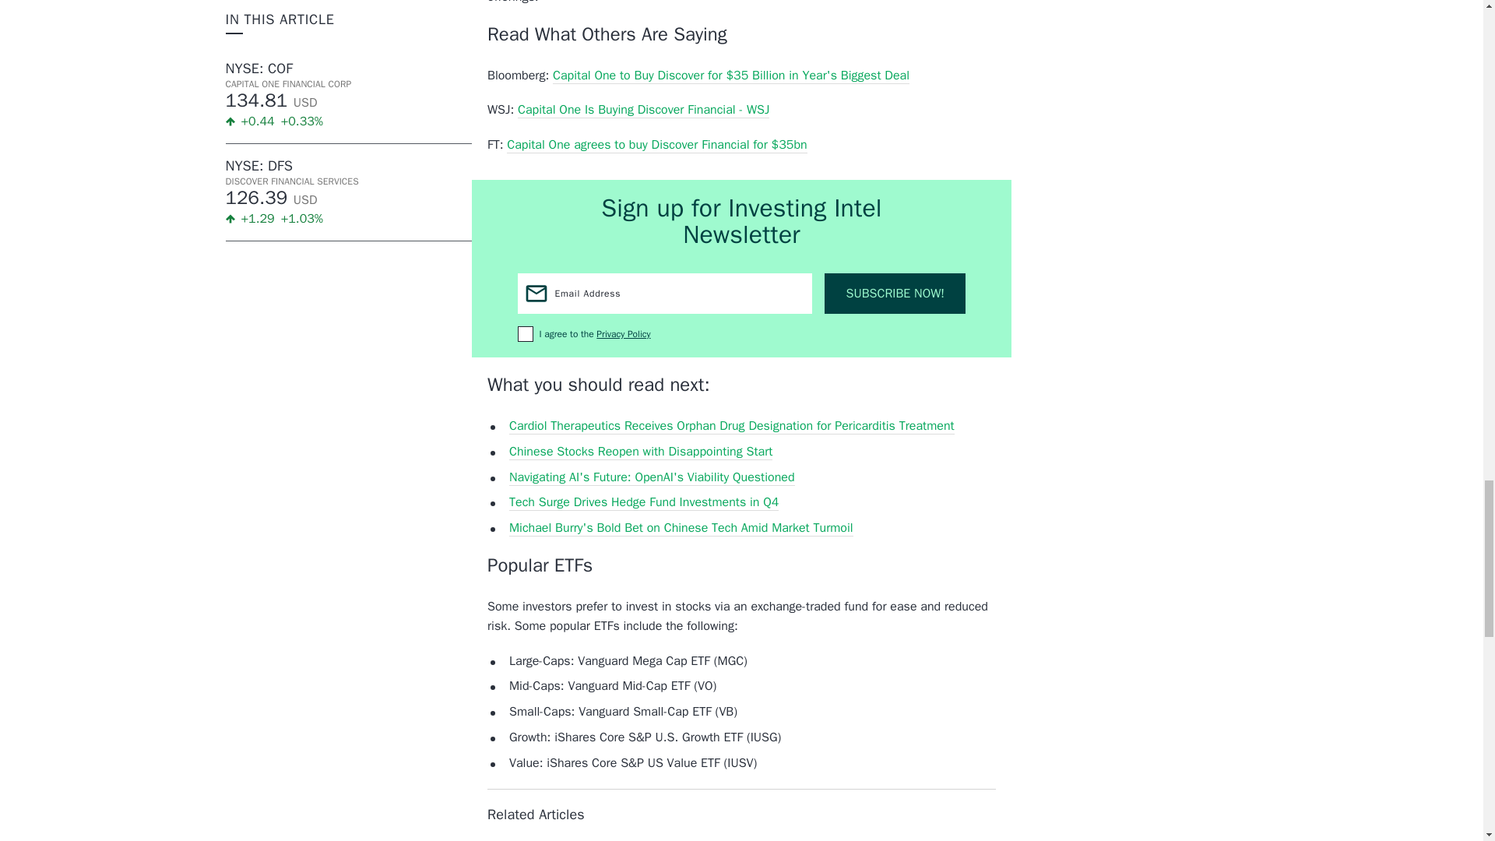 The image size is (1495, 841). Describe the element at coordinates (681, 528) in the screenshot. I see `Michael Burry's Bold Bet on Chinese Tech Amid Market Turmoil` at that location.